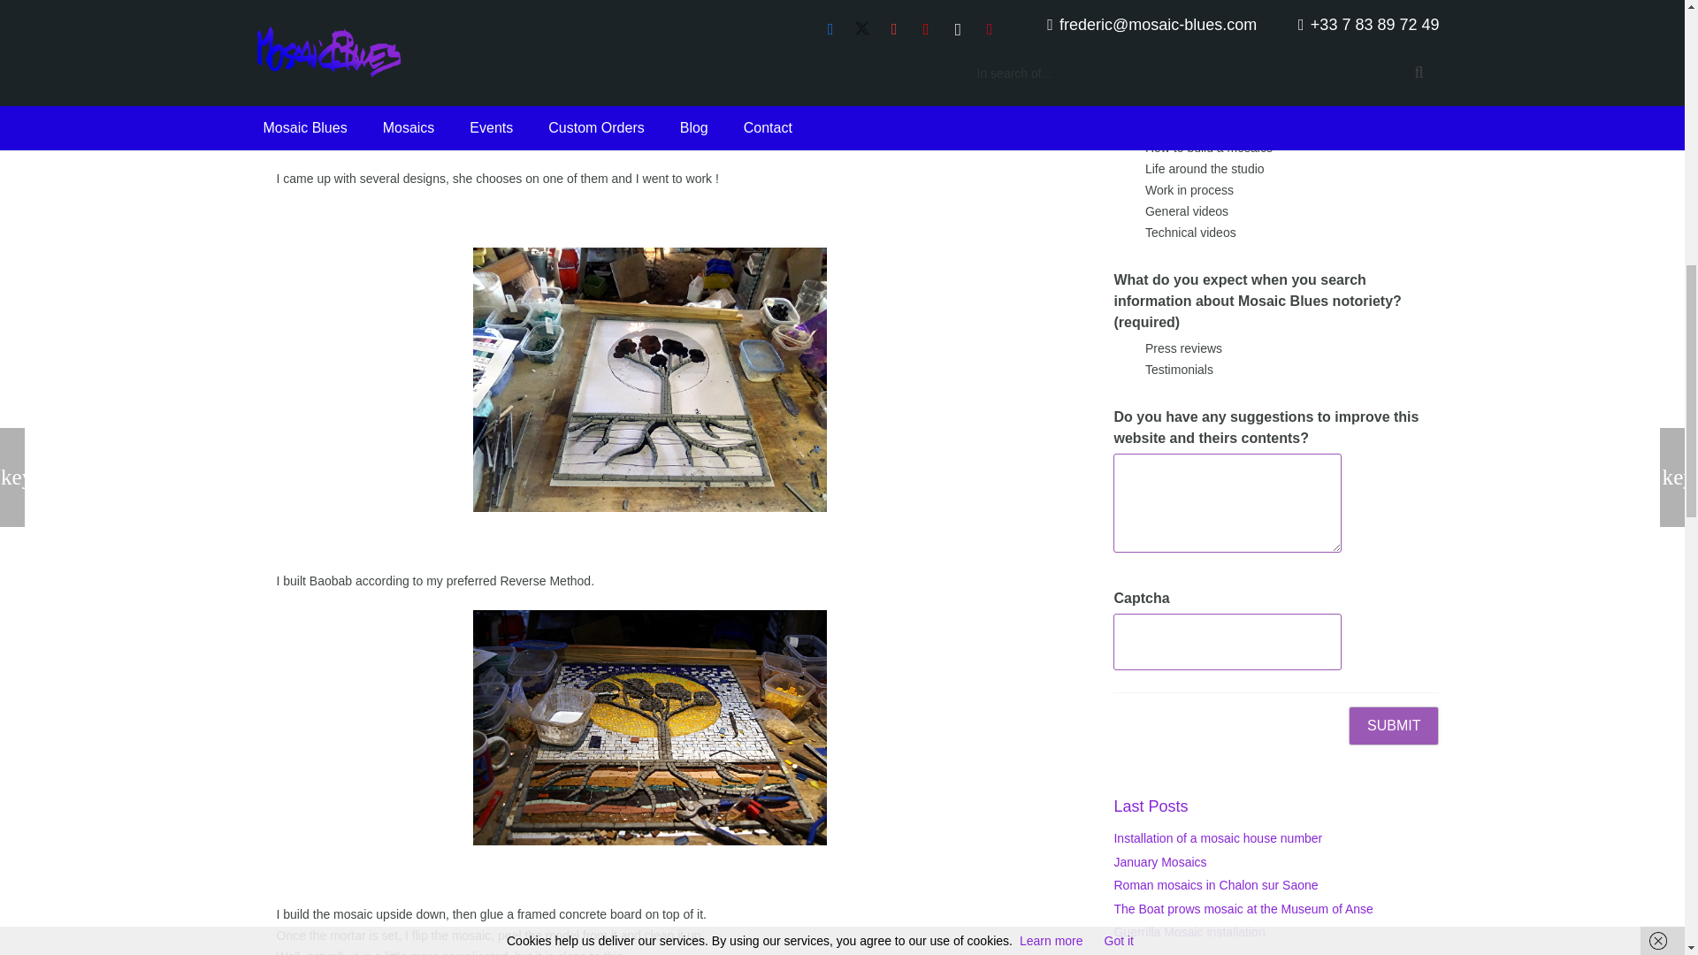 This screenshot has height=955, width=1698. Describe the element at coordinates (1121, 147) in the screenshot. I see `2` at that location.